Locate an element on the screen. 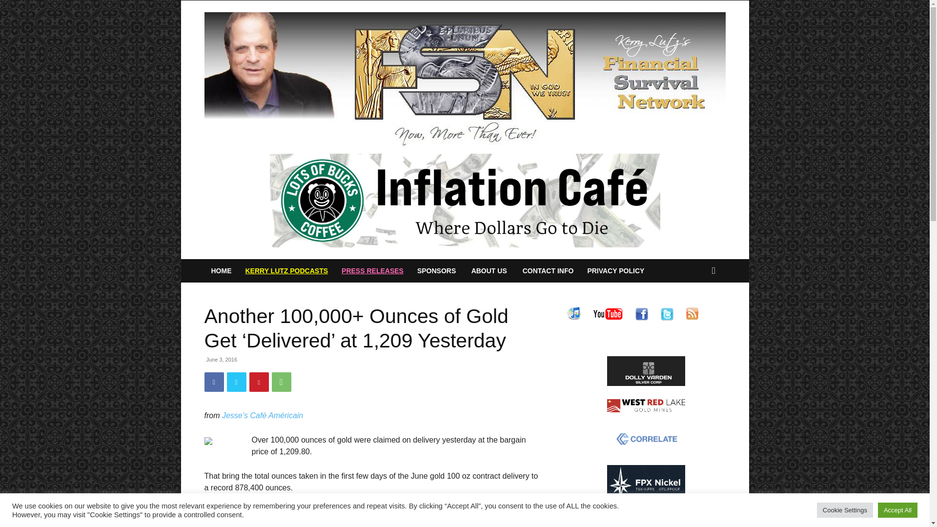 The image size is (937, 527). PRIVACY POLICY is located at coordinates (615, 270).